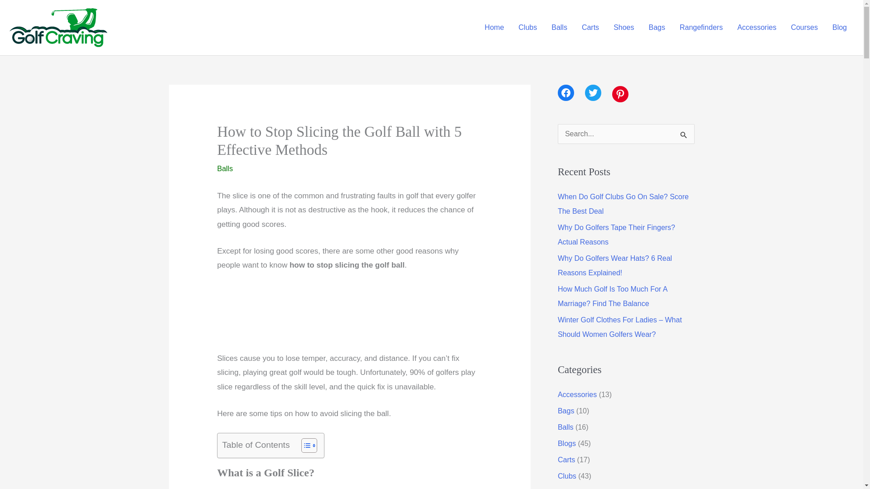 This screenshot has height=489, width=870. What do you see at coordinates (590, 27) in the screenshot?
I see `Carts` at bounding box center [590, 27].